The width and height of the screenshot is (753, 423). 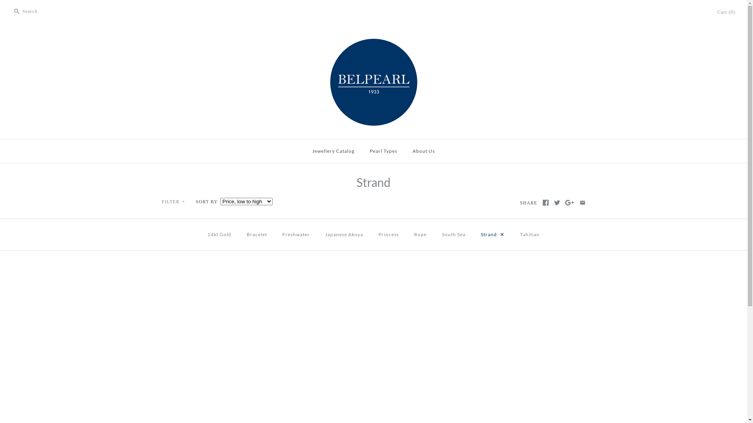 What do you see at coordinates (726, 12) in the screenshot?
I see `Cart (0)` at bounding box center [726, 12].